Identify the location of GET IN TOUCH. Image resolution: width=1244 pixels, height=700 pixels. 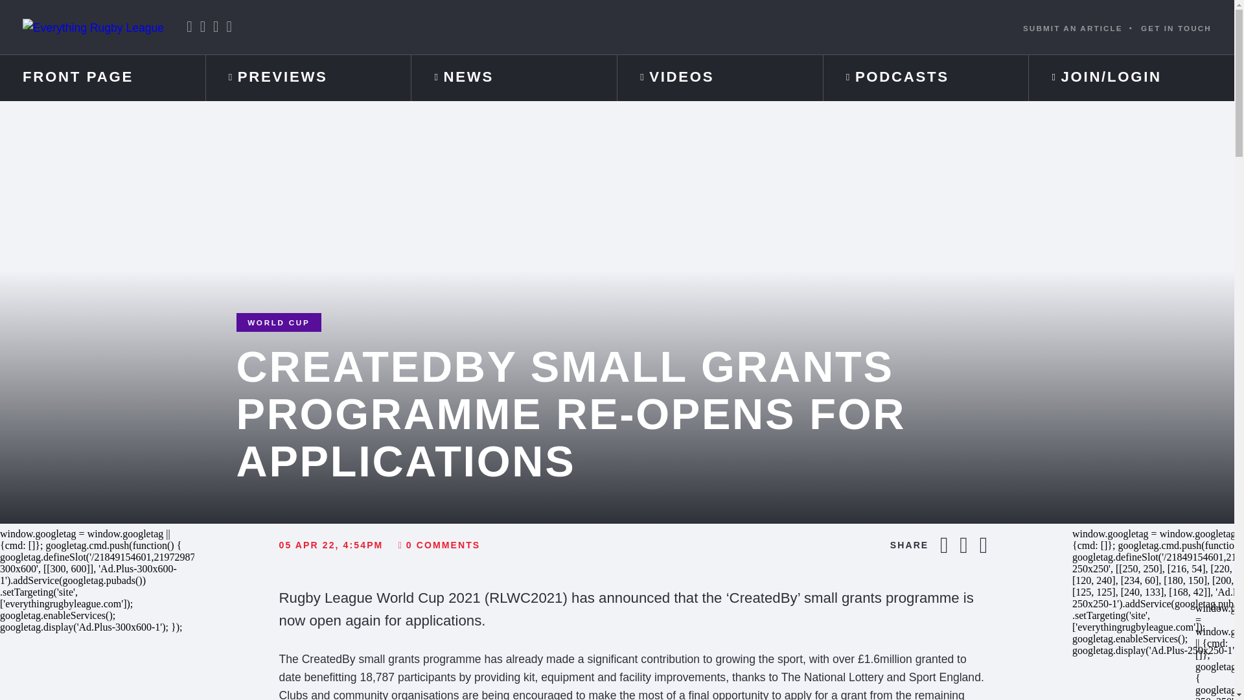
(1176, 27).